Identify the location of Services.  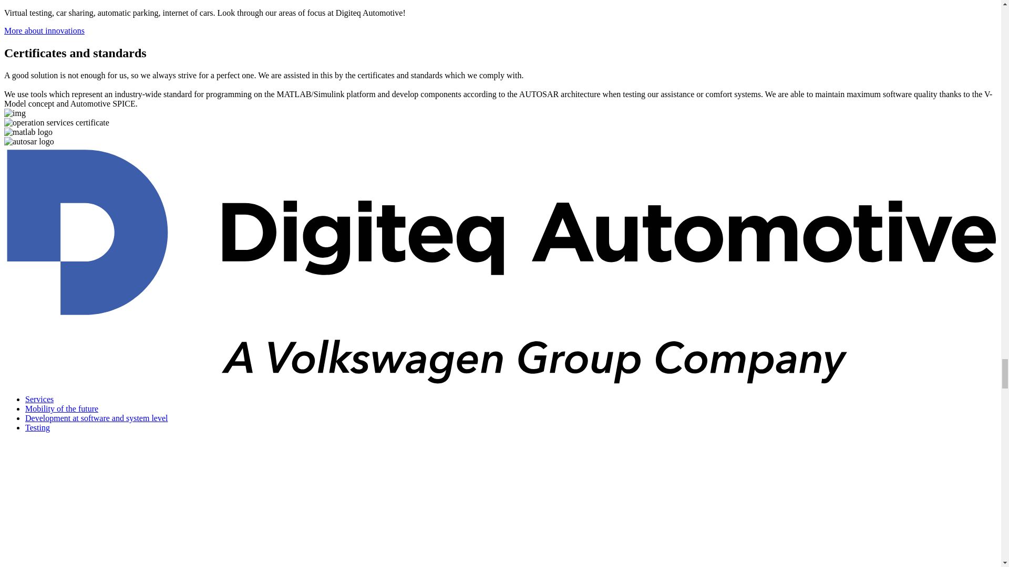
(39, 399).